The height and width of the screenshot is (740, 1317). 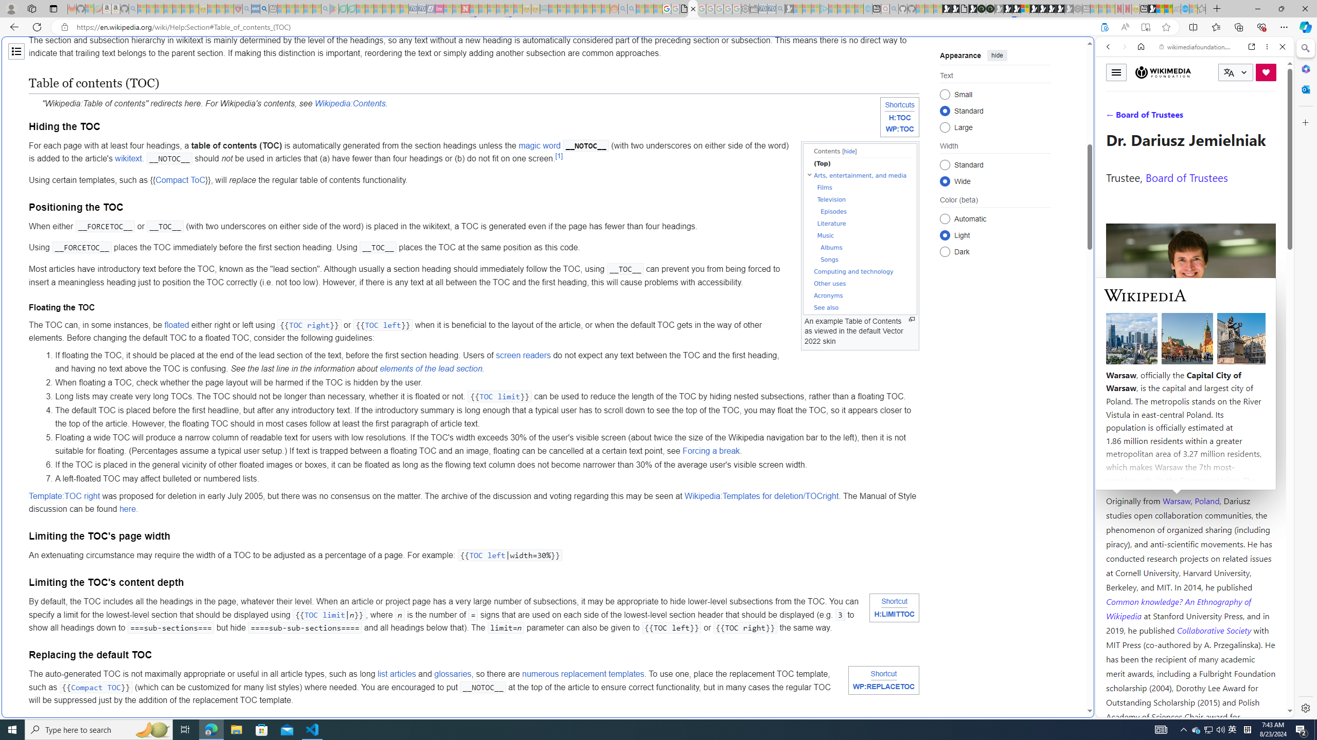 What do you see at coordinates (350, 103) in the screenshot?
I see `Wikipedia:Contents` at bounding box center [350, 103].